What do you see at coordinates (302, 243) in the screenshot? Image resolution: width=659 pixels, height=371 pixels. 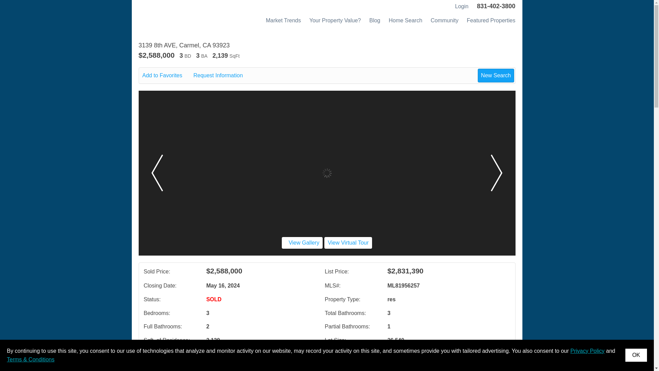 I see `View Gallery` at bounding box center [302, 243].